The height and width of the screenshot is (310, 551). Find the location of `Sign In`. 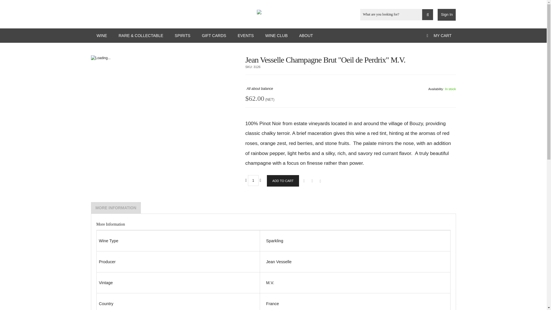

Sign In is located at coordinates (447, 15).